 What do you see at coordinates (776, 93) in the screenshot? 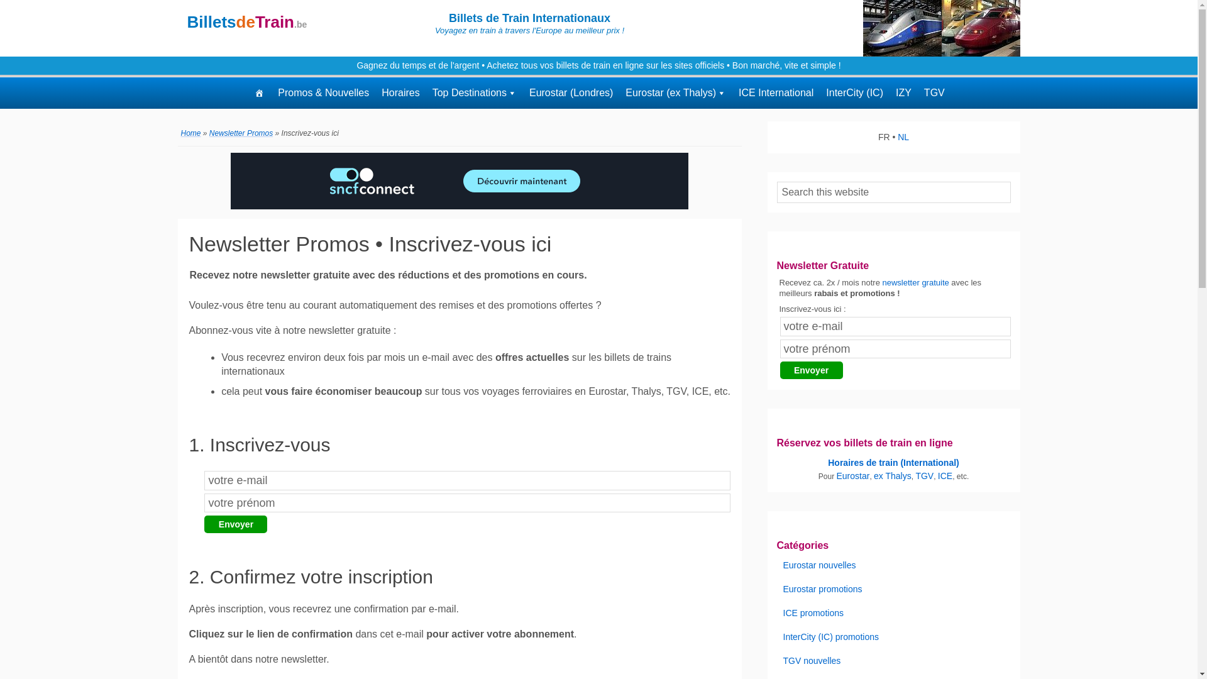
I see `ICE International` at bounding box center [776, 93].